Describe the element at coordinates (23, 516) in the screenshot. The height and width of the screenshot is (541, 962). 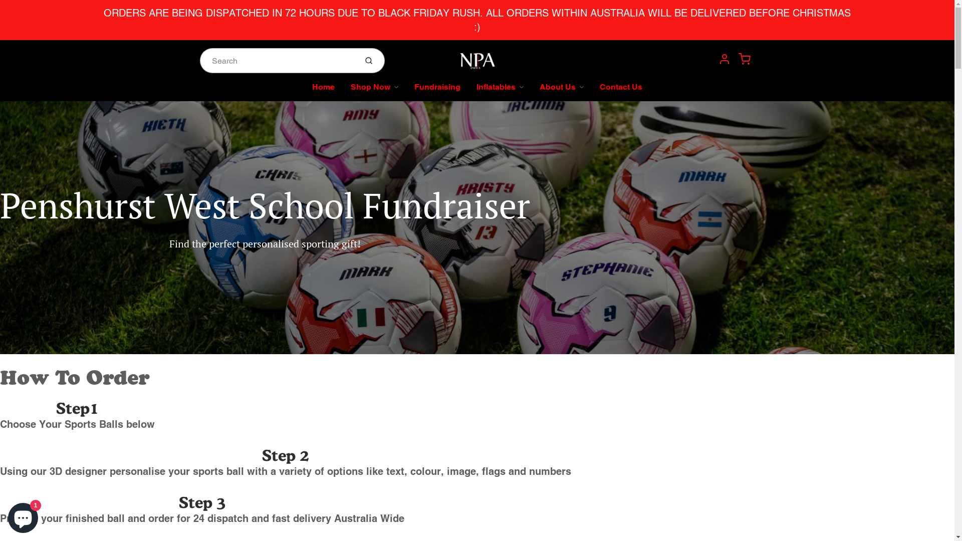
I see `Shopify online store chat` at that location.